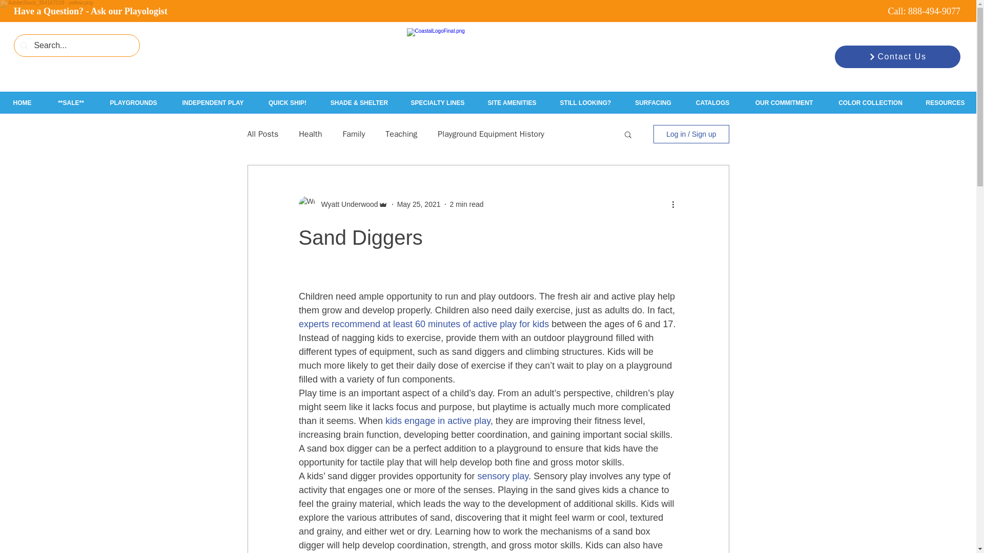  Describe the element at coordinates (346, 204) in the screenshot. I see `Wyatt Underwood` at that location.